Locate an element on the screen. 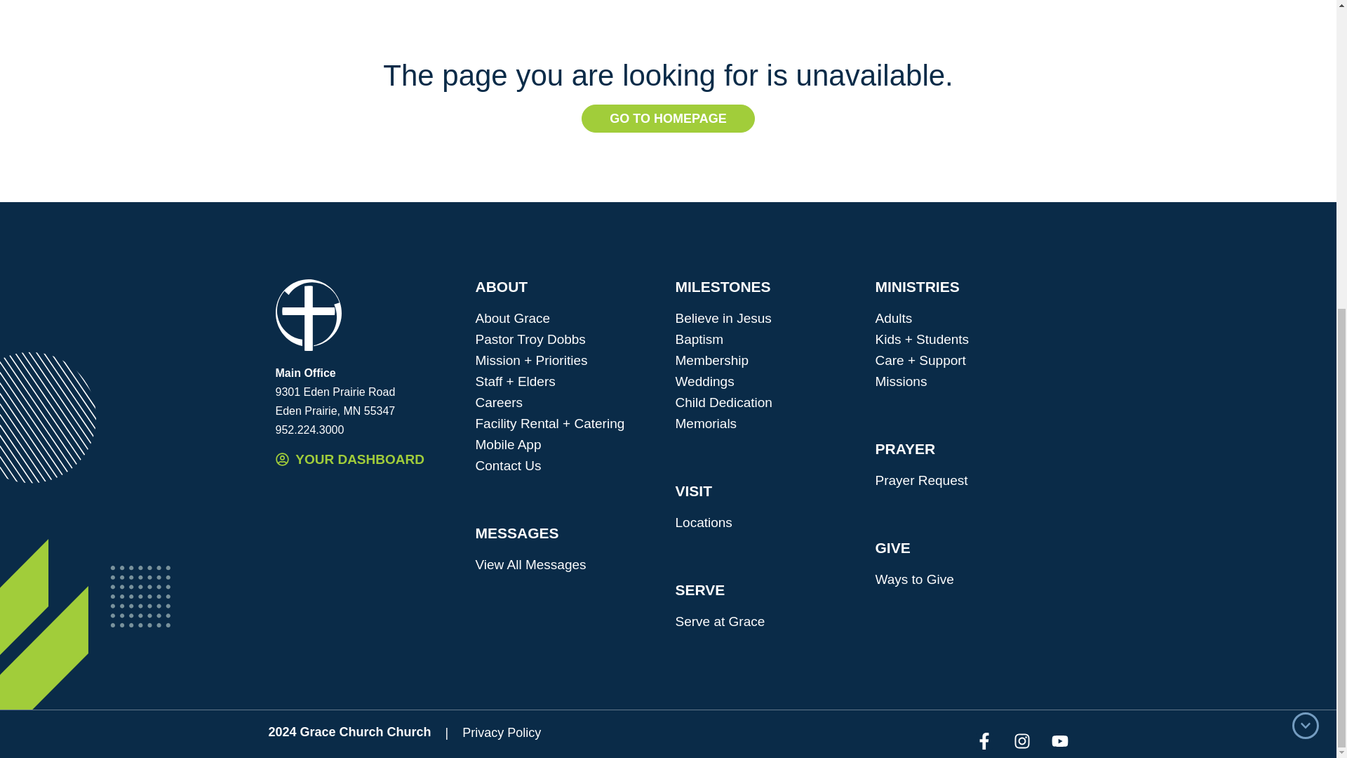  GO TO HOMEPAGE is located at coordinates (668, 119).